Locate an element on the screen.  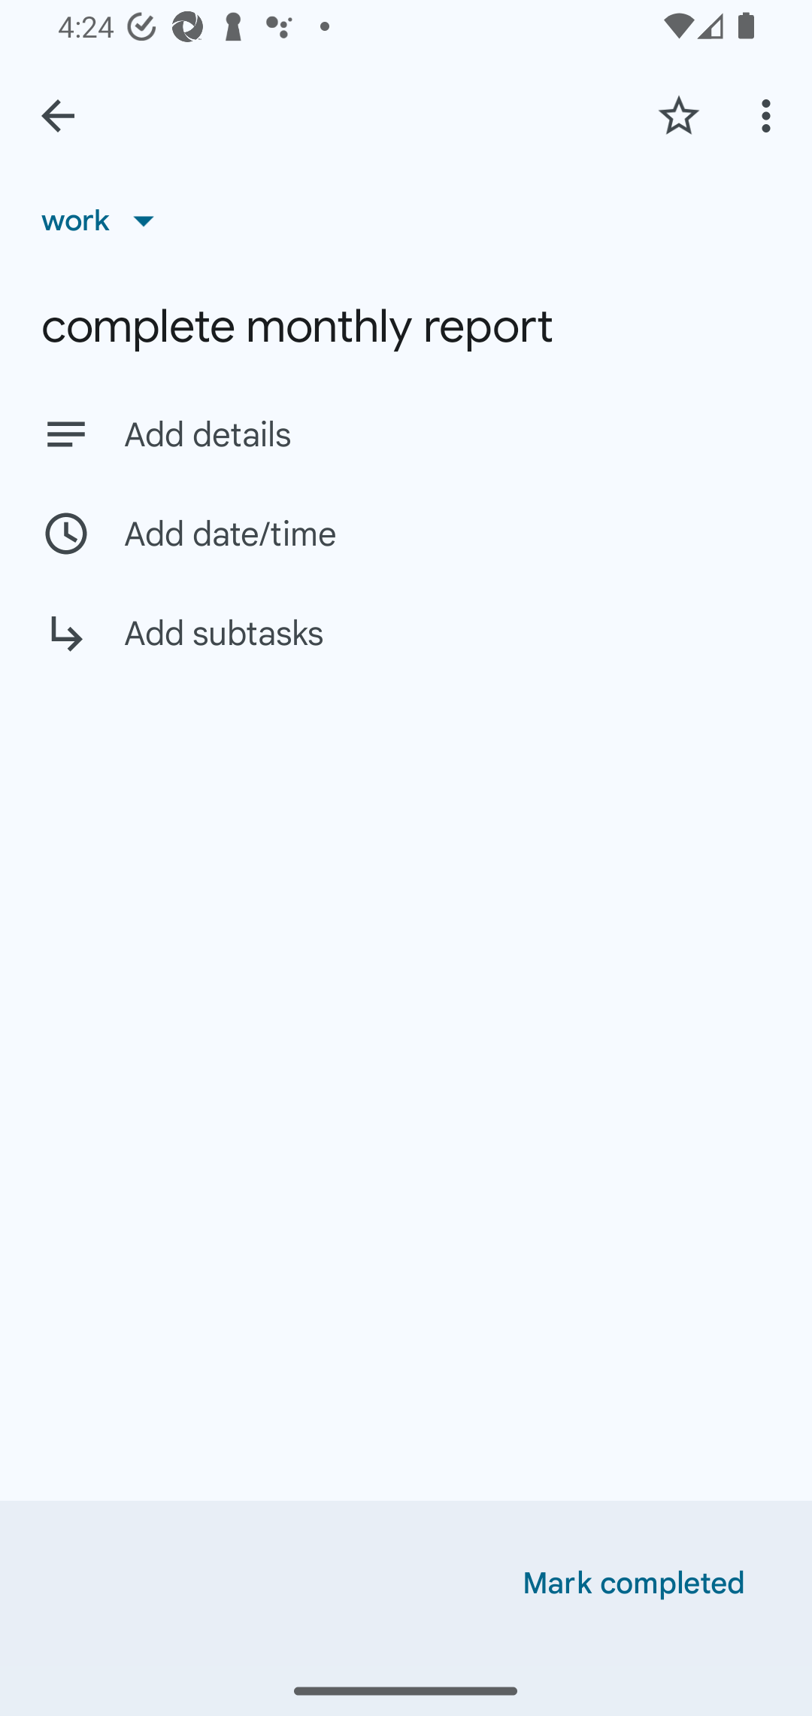
Add details is located at coordinates (406, 434).